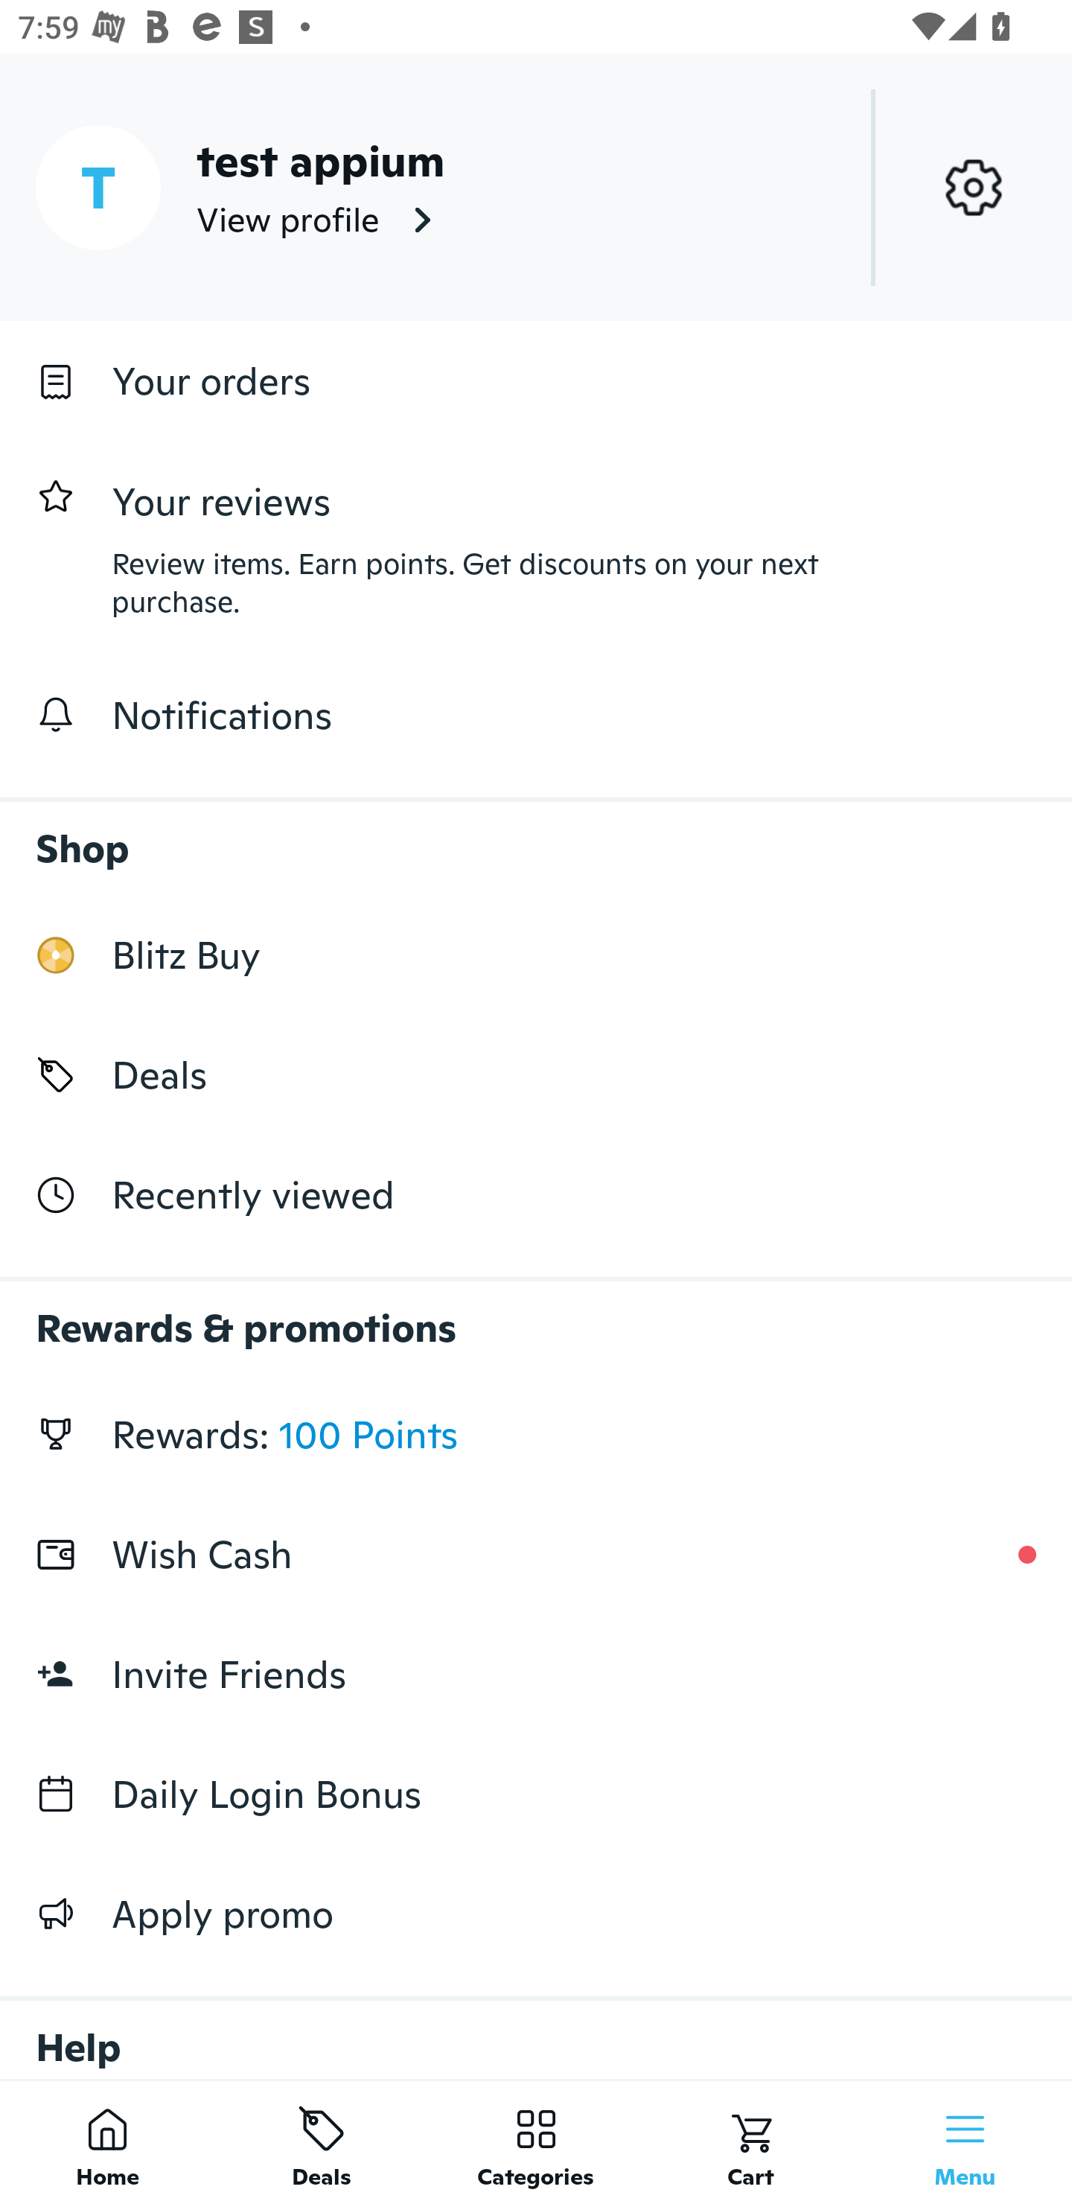 This screenshot has height=2204, width=1072. Describe the element at coordinates (536, 188) in the screenshot. I see `T test appium View profile` at that location.